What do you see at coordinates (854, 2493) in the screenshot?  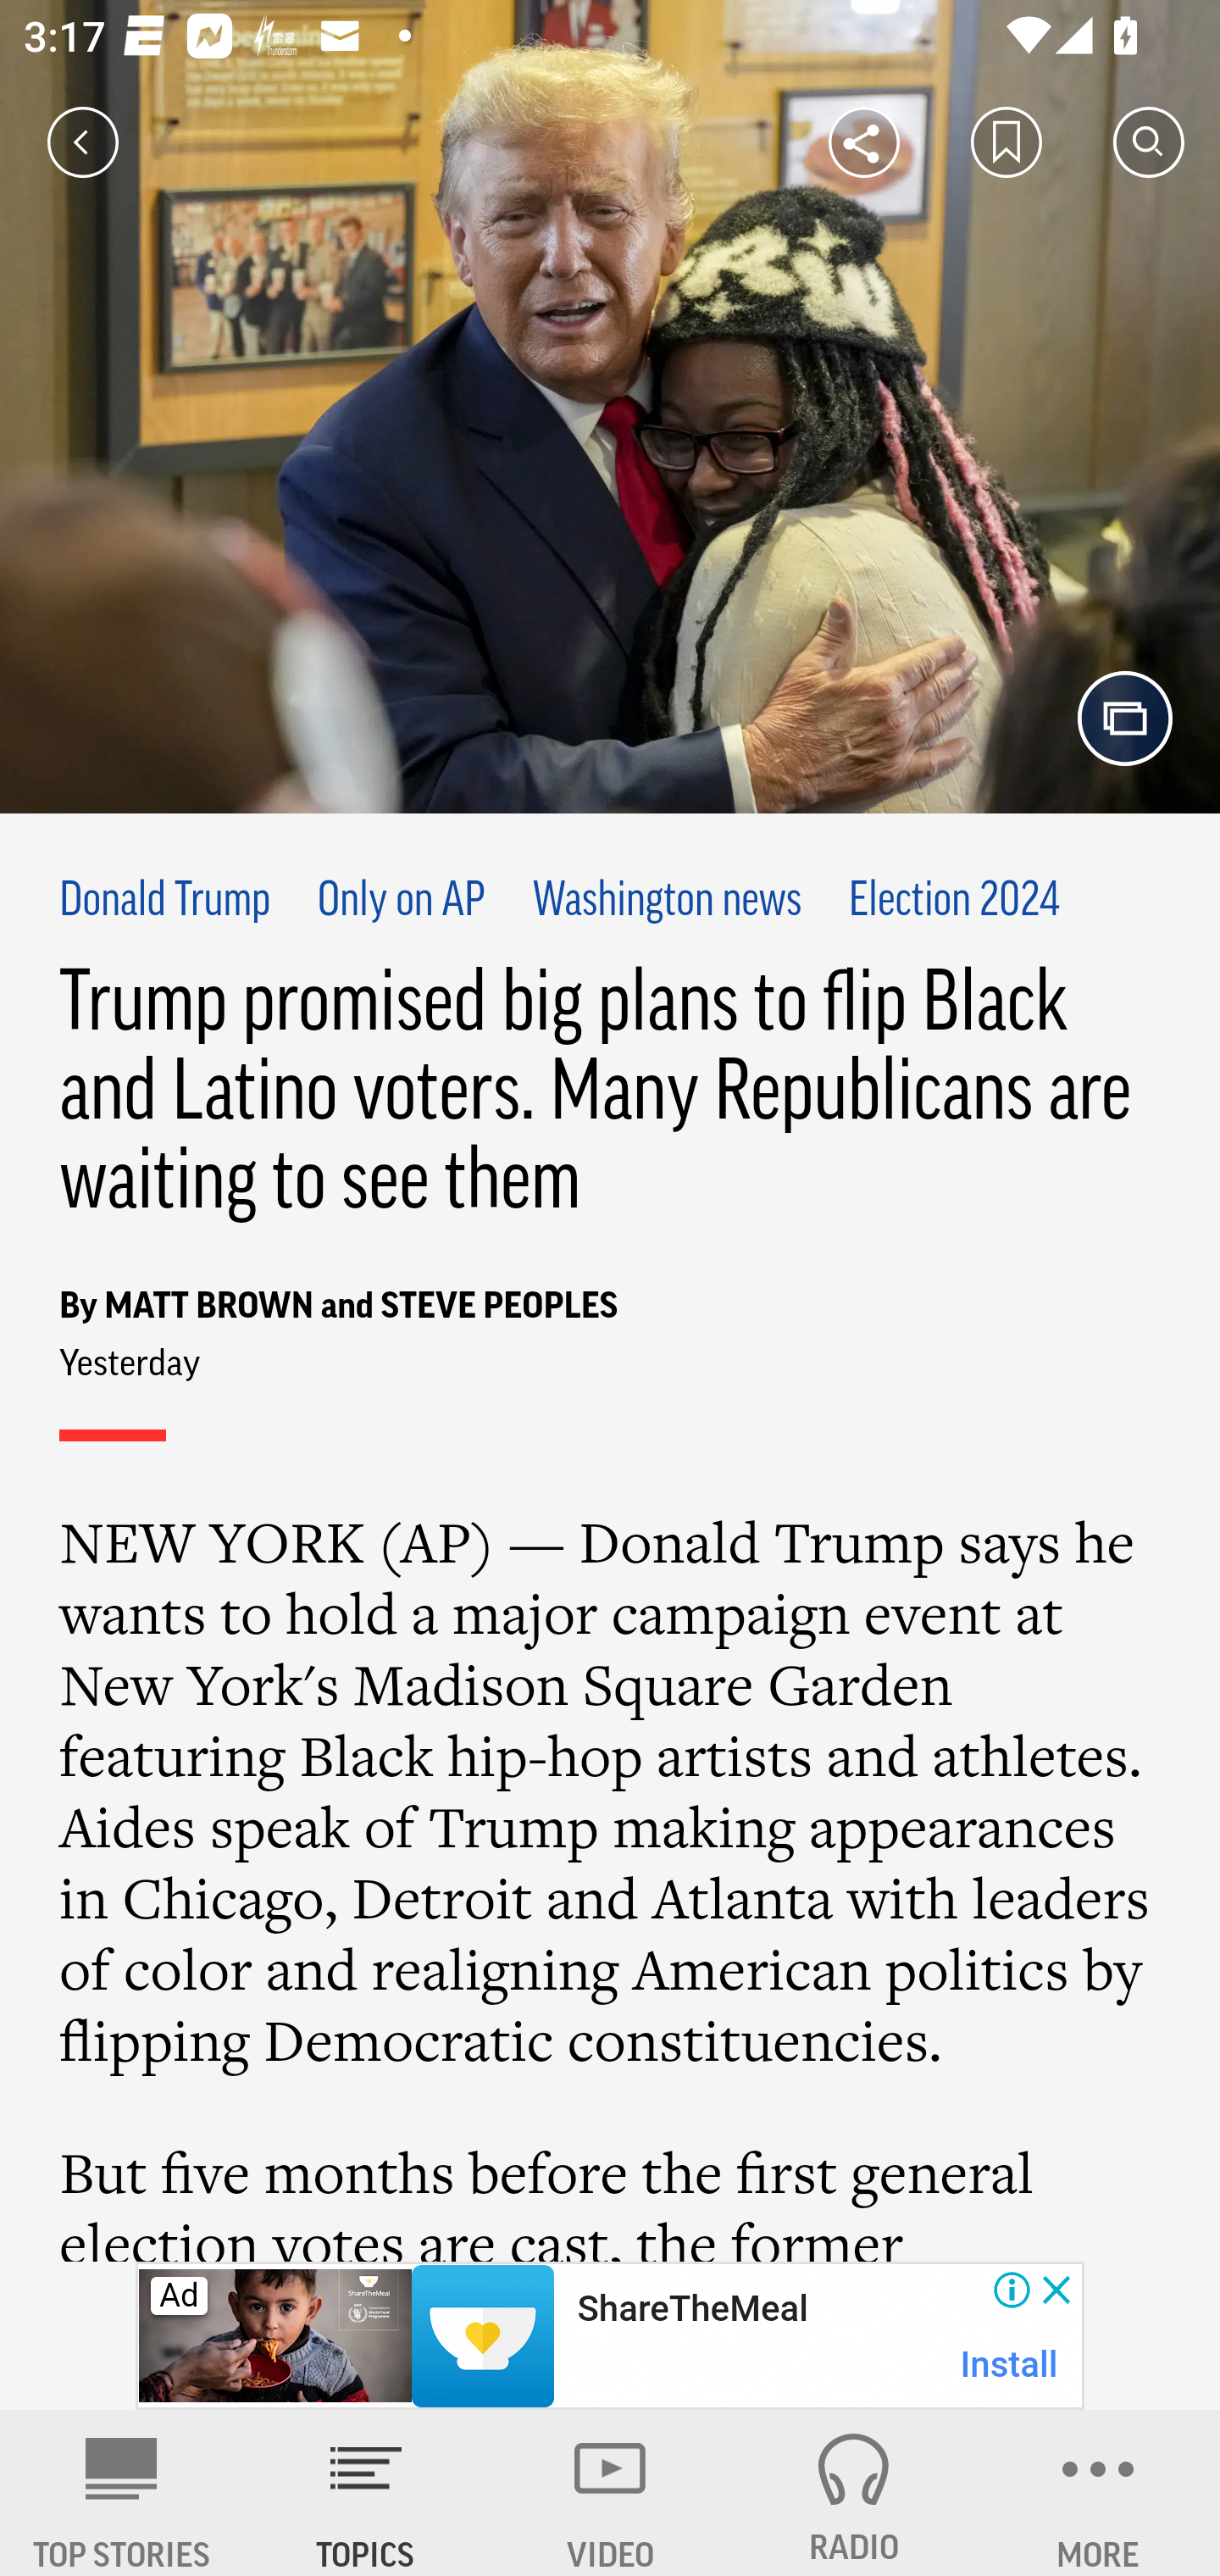 I see `RADIO` at bounding box center [854, 2493].